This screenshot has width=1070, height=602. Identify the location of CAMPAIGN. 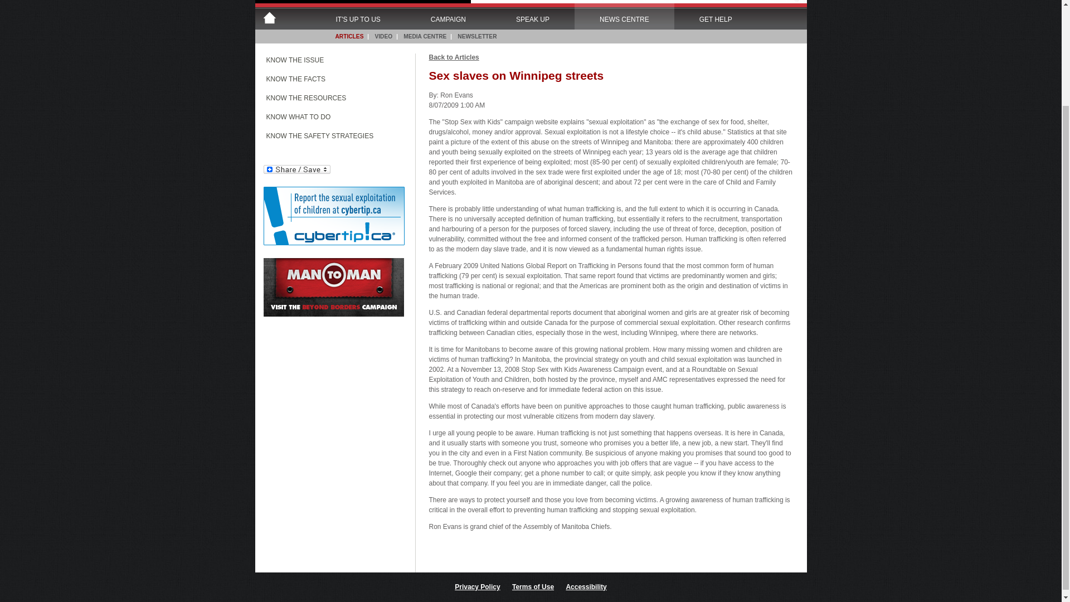
(448, 16).